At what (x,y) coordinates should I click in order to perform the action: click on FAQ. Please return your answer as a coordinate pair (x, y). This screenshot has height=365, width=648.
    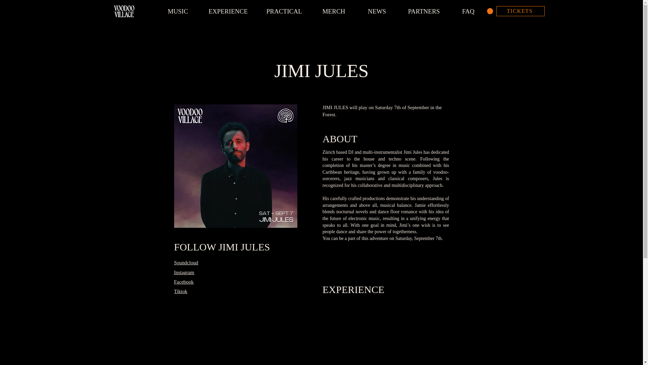
    Looking at the image, I should click on (468, 11).